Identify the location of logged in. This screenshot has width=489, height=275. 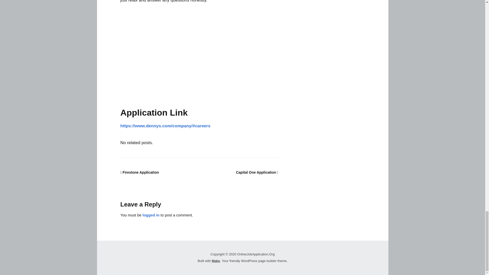
(151, 215).